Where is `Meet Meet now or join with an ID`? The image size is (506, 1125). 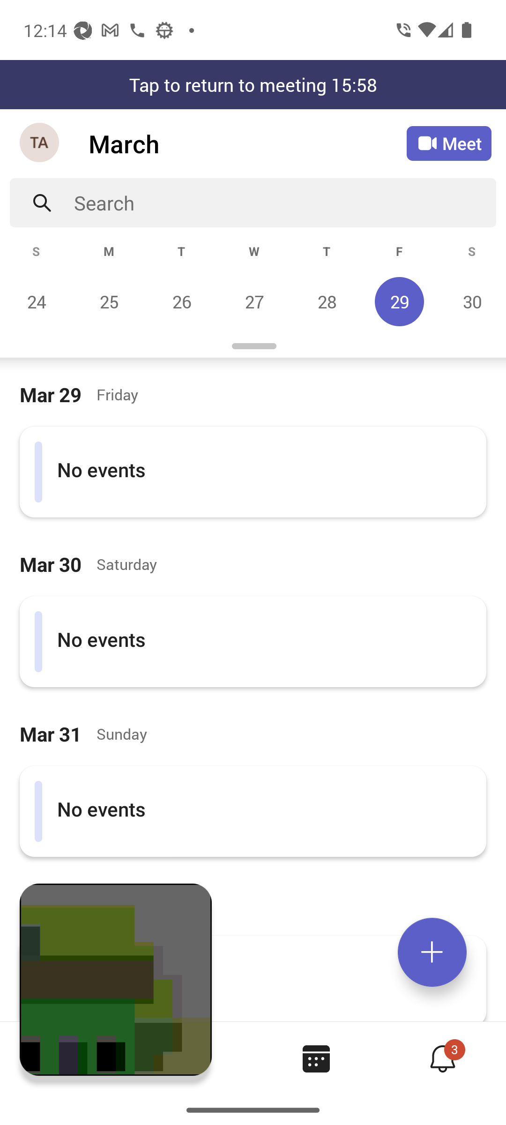
Meet Meet now or join with an ID is located at coordinates (449, 143).